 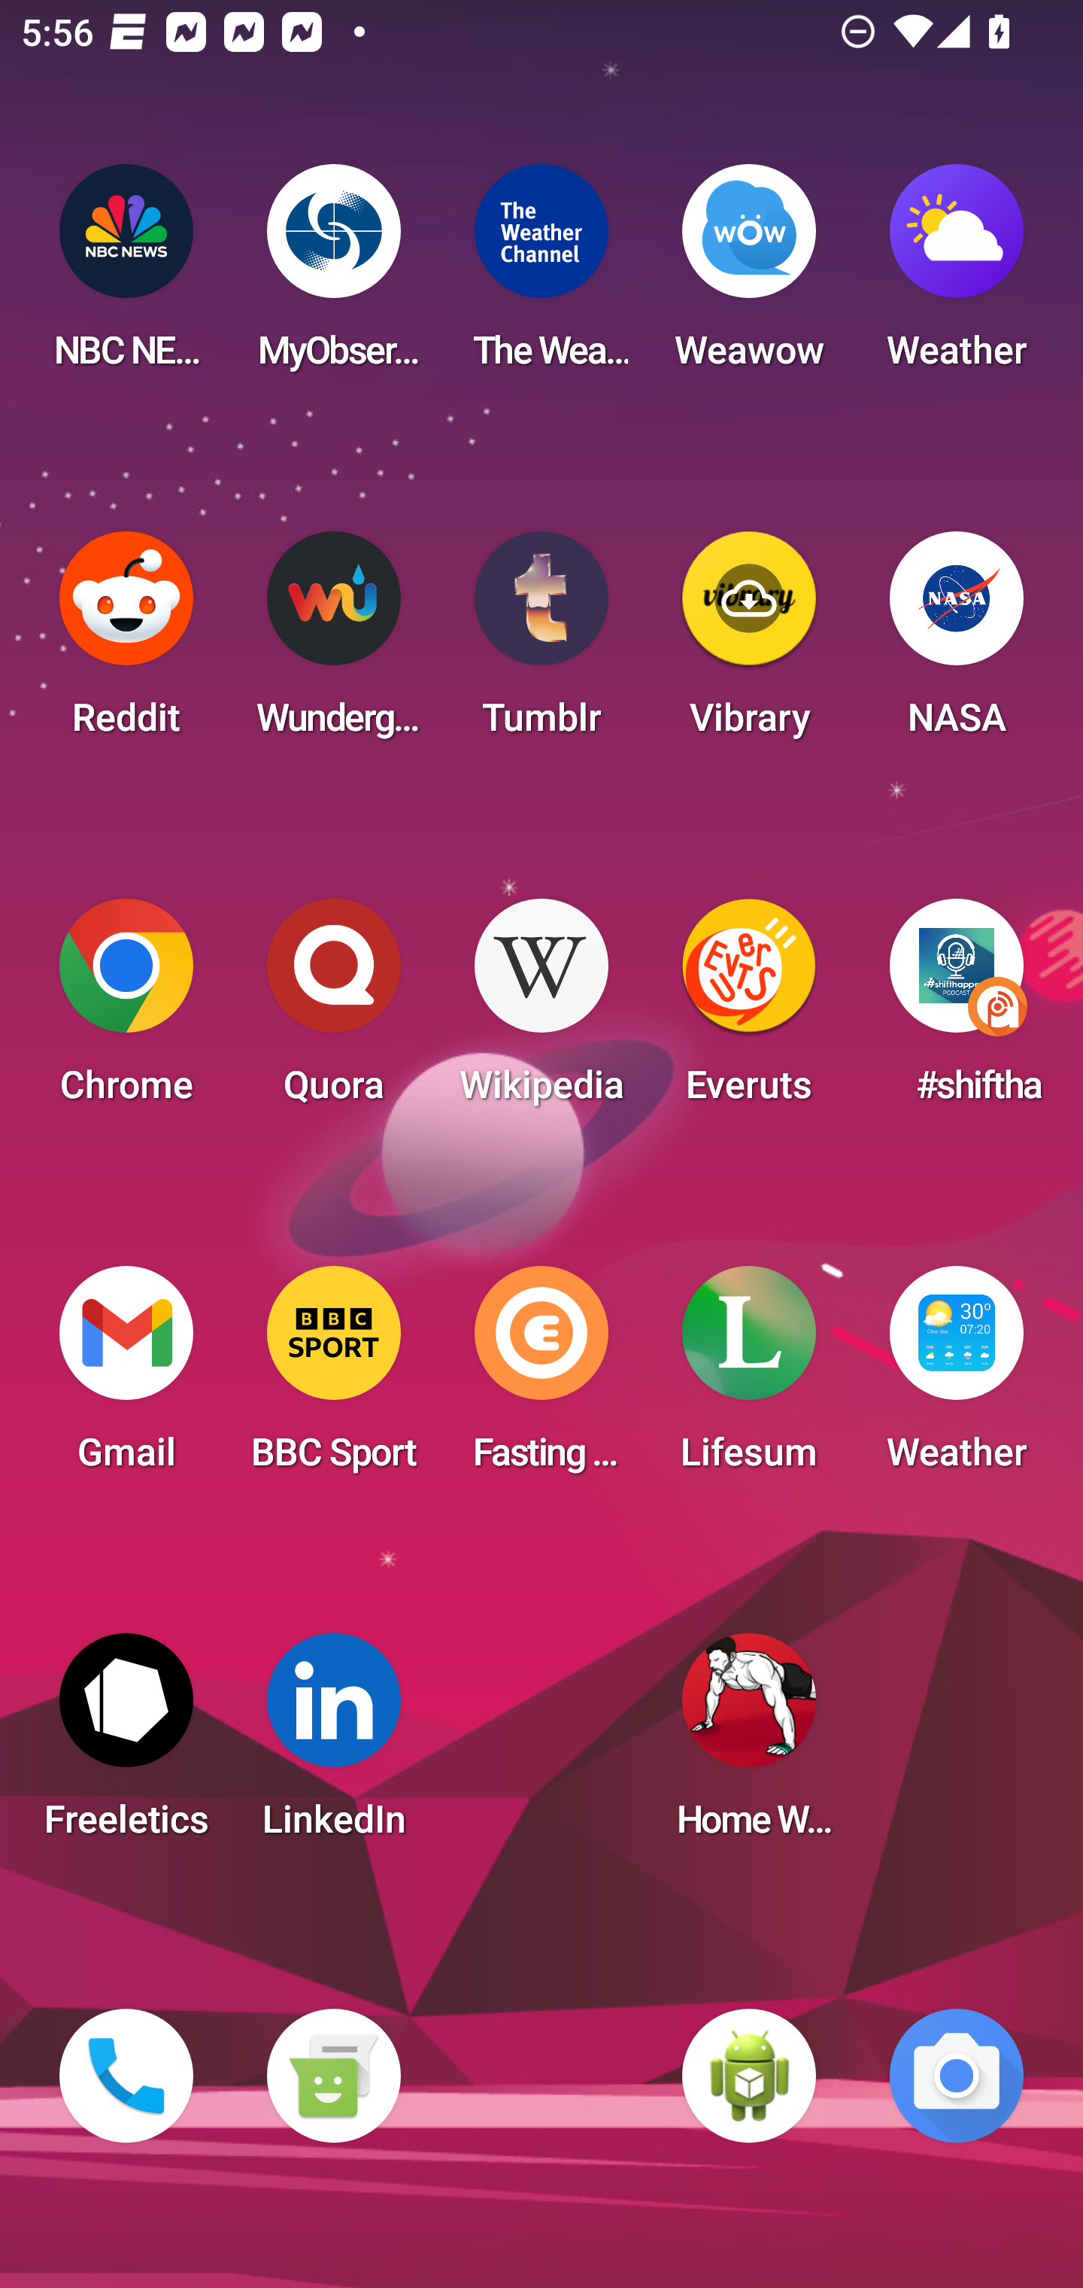 I want to click on Weather, so click(x=957, y=1377).